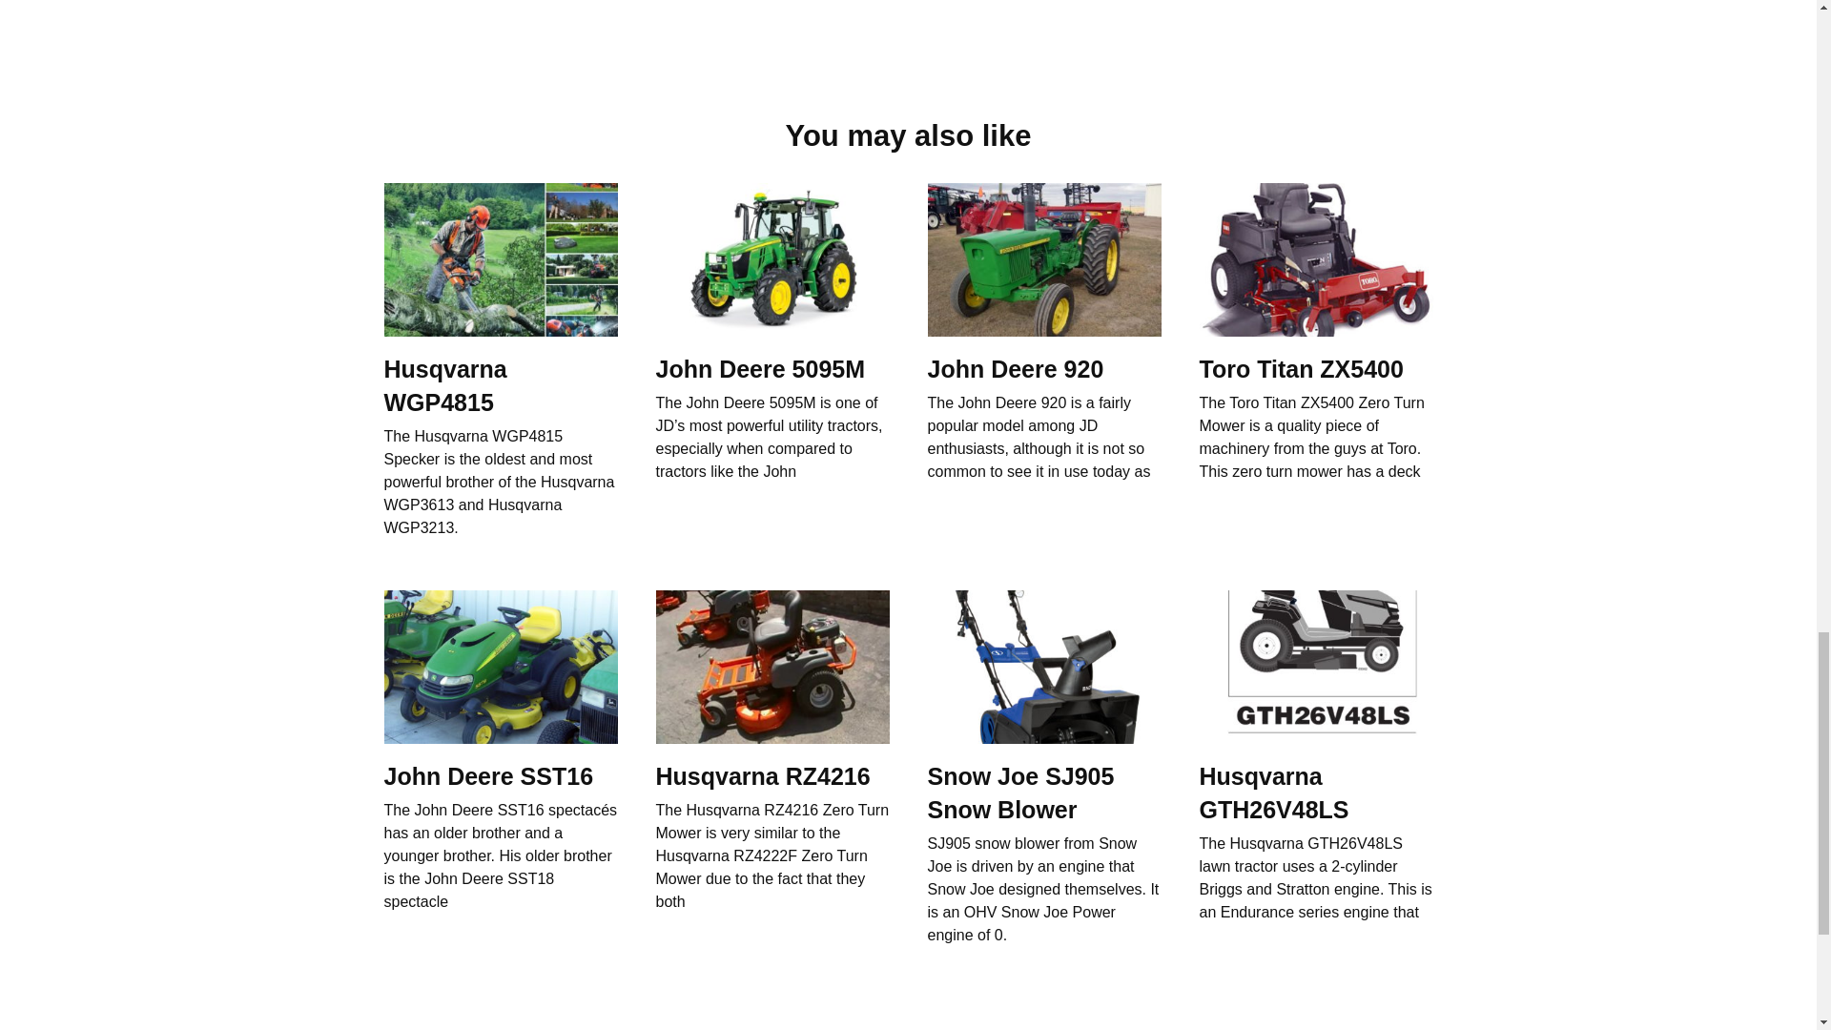 The image size is (1831, 1030). I want to click on John Deere SST16, so click(488, 776).